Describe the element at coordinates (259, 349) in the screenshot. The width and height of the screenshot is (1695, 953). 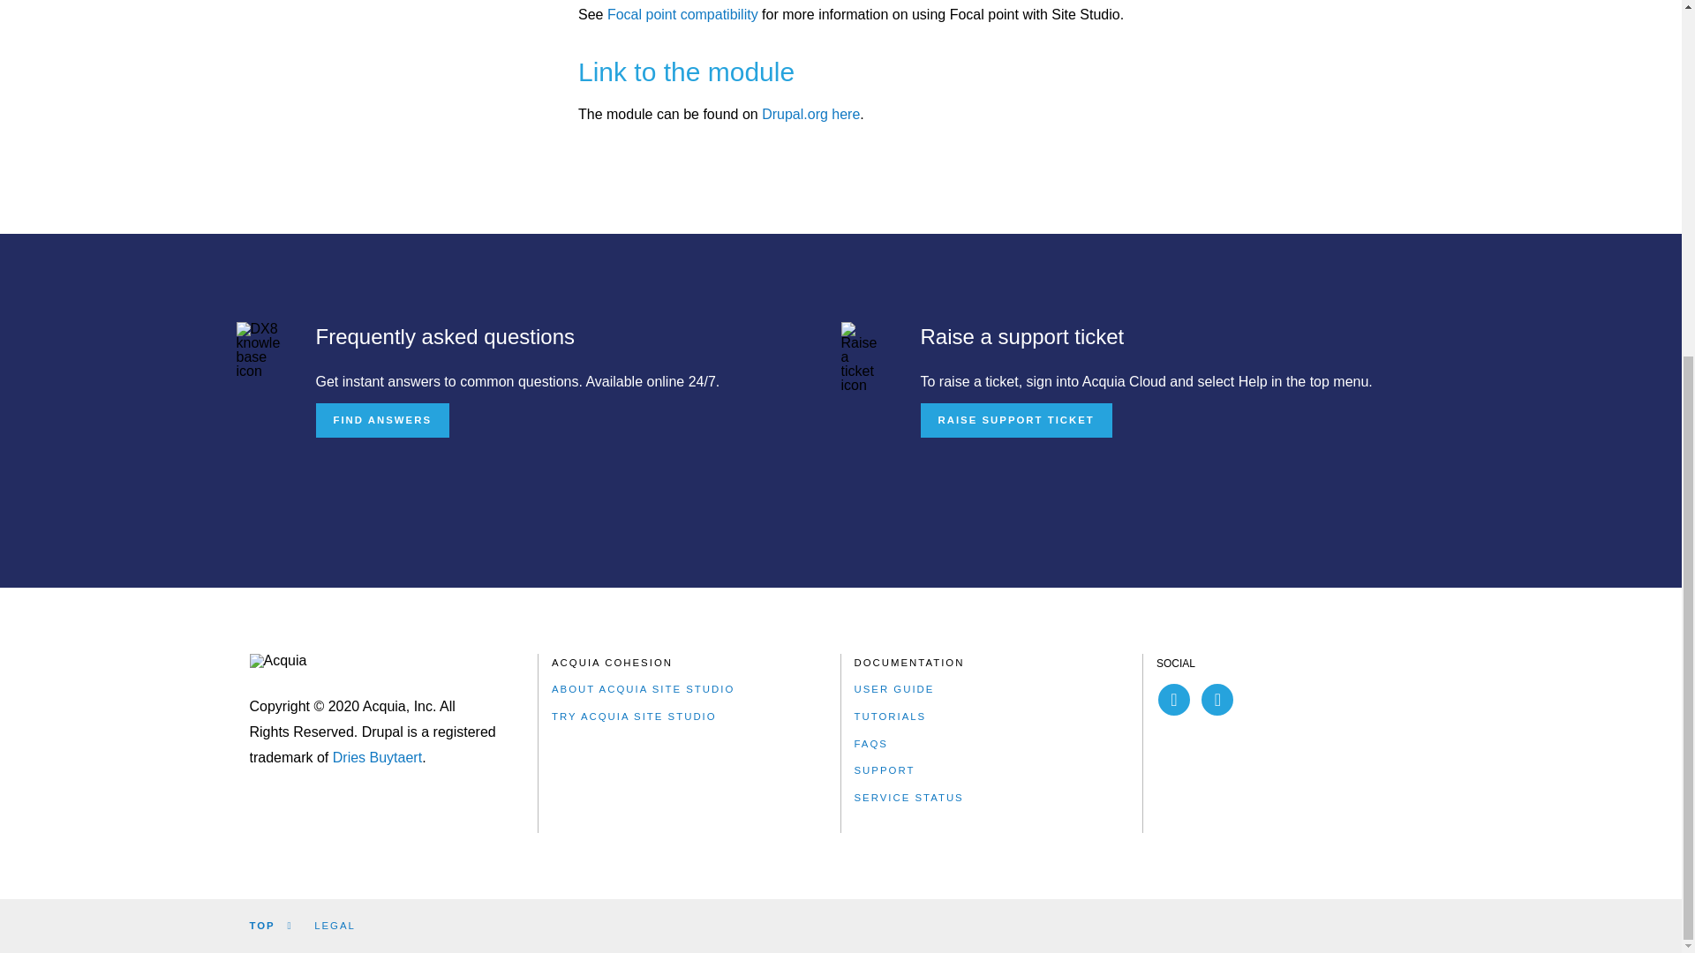
I see `DX8 knowledge base` at that location.